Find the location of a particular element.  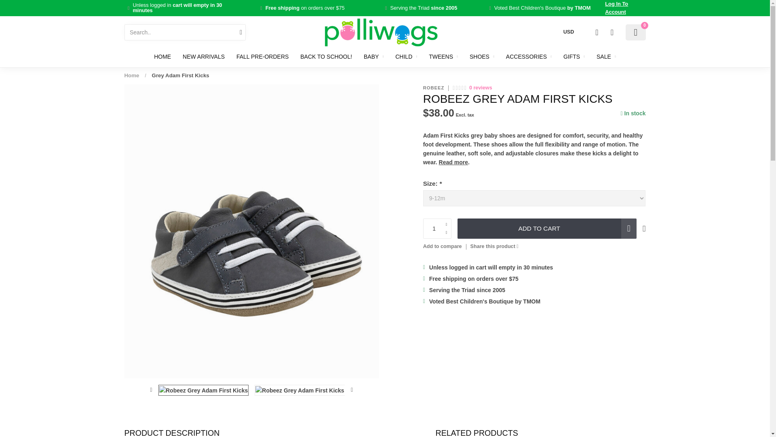

BACK TO SCHOOL! is located at coordinates (326, 57).